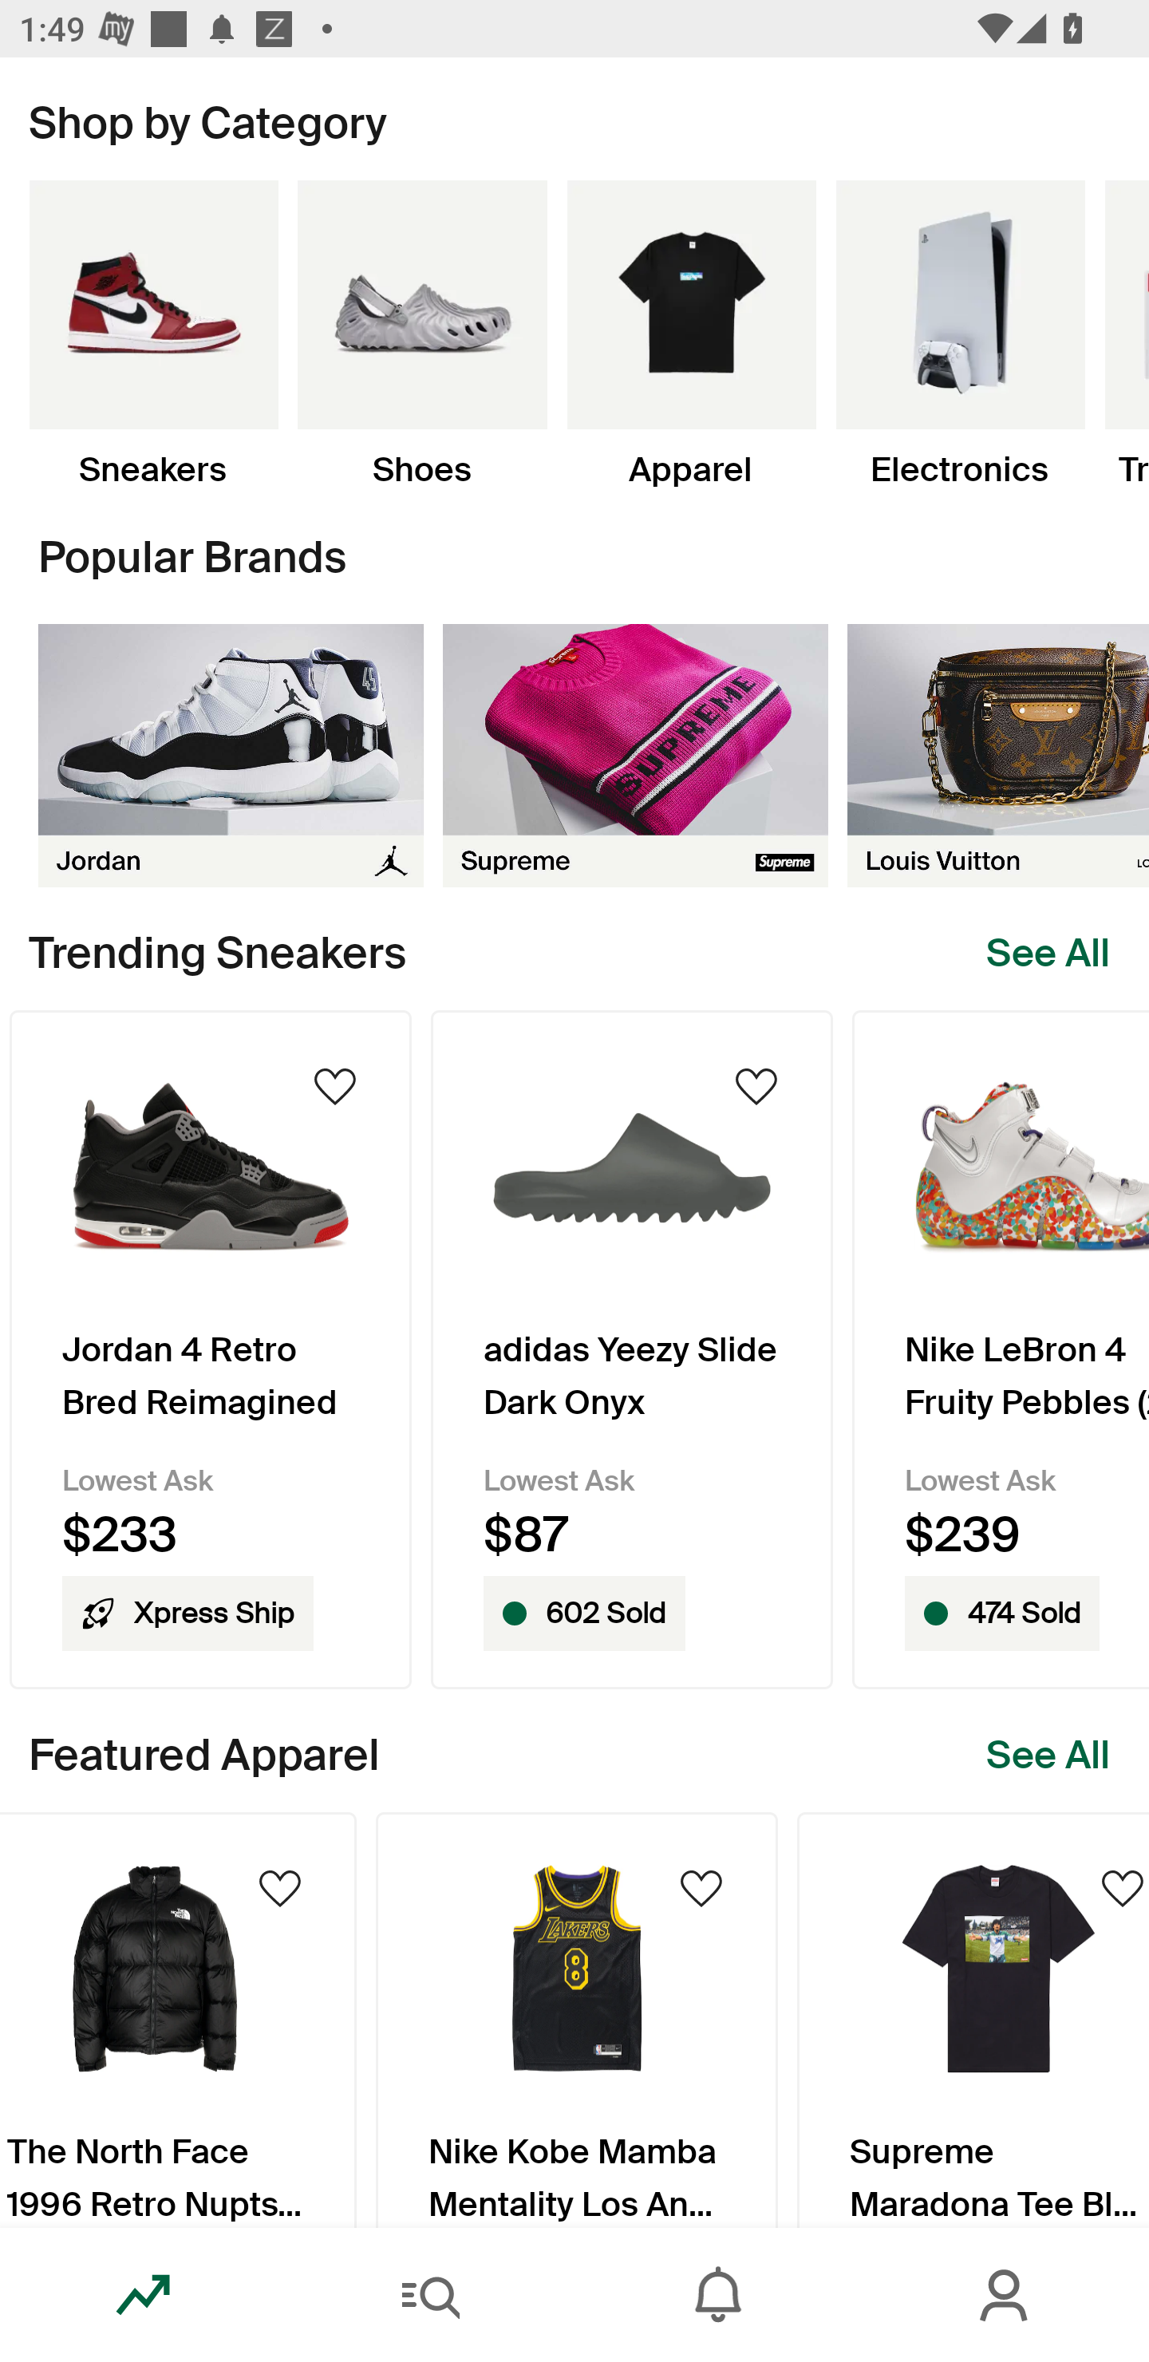 Image resolution: width=1149 pixels, height=2362 pixels. What do you see at coordinates (1048, 953) in the screenshot?
I see `See All` at bounding box center [1048, 953].